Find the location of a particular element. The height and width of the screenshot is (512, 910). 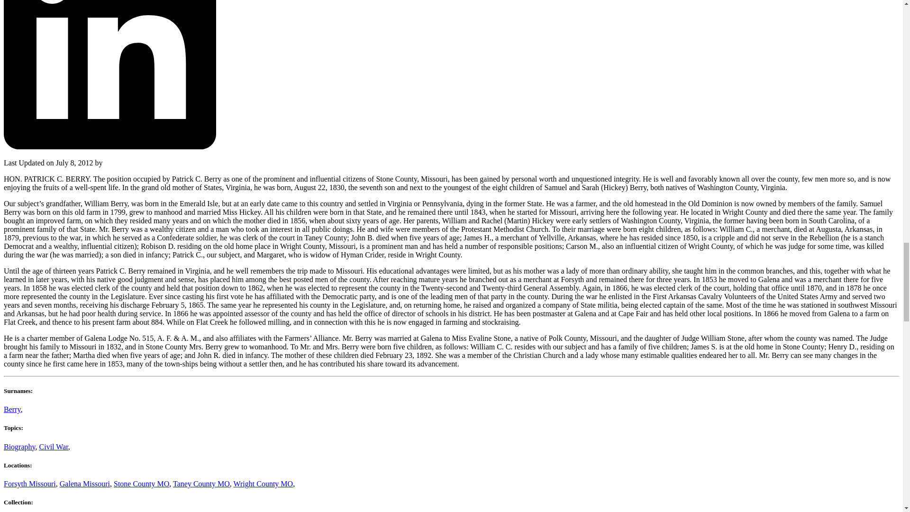

Berry is located at coordinates (11, 409).